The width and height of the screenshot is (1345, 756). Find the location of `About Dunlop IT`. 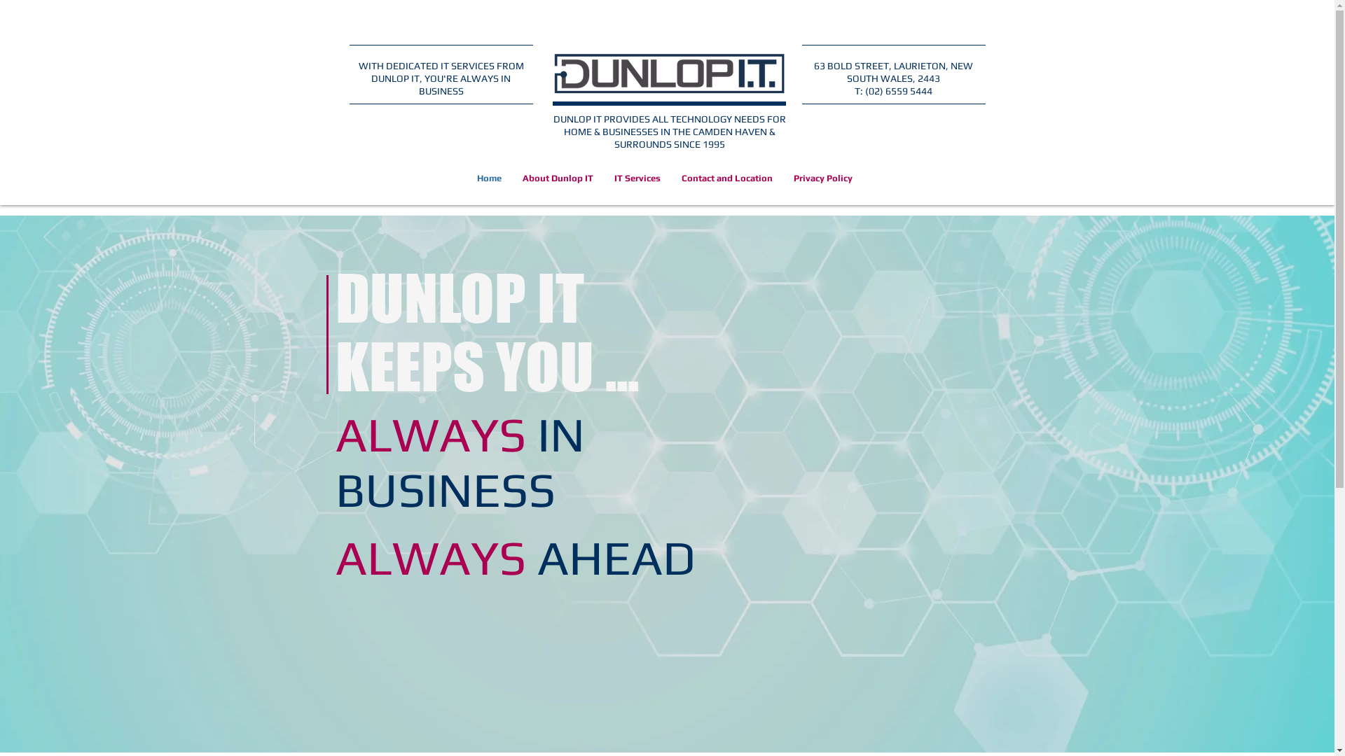

About Dunlop IT is located at coordinates (558, 178).